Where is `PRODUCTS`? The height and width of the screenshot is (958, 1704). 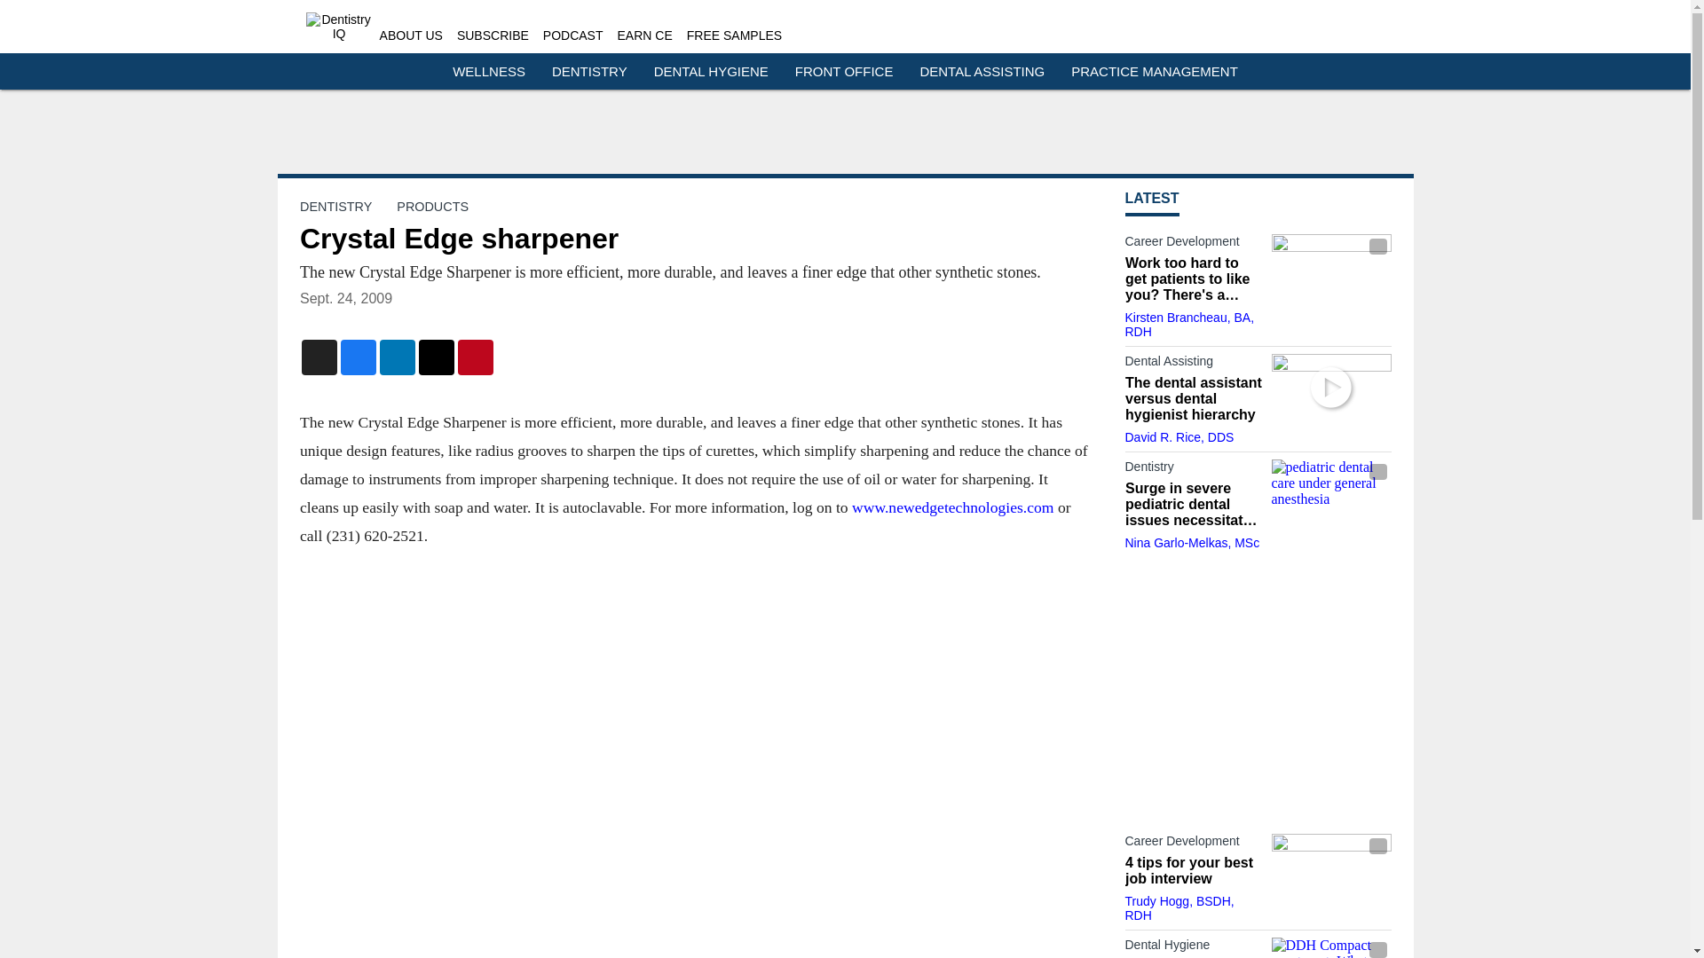 PRODUCTS is located at coordinates (433, 206).